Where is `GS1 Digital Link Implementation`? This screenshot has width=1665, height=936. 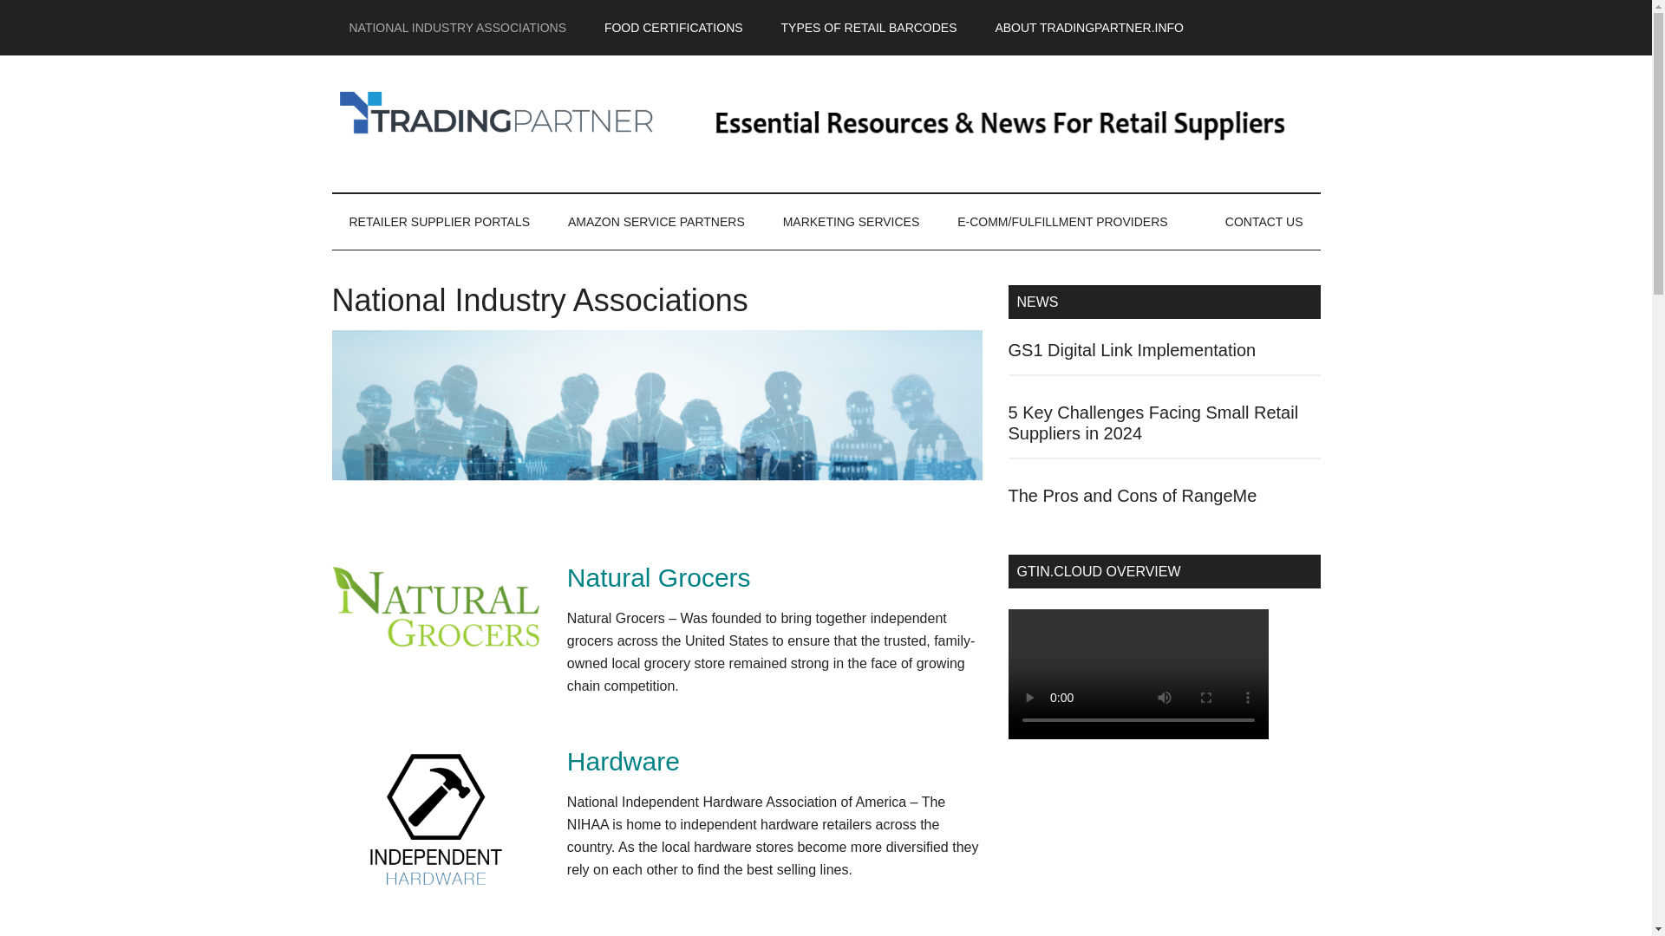 GS1 Digital Link Implementation is located at coordinates (1131, 350).